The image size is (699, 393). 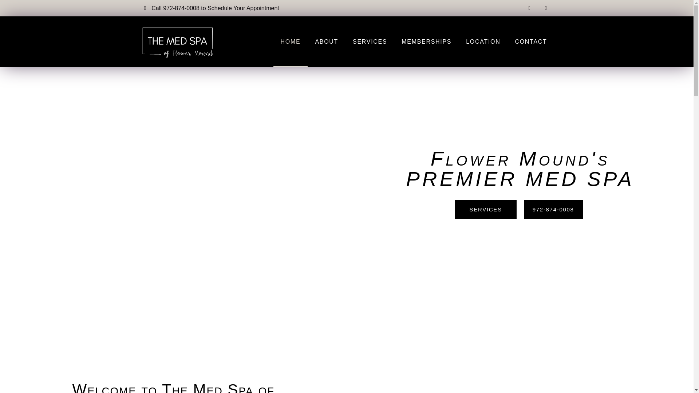 What do you see at coordinates (486, 209) in the screenshot?
I see `SERVICES` at bounding box center [486, 209].